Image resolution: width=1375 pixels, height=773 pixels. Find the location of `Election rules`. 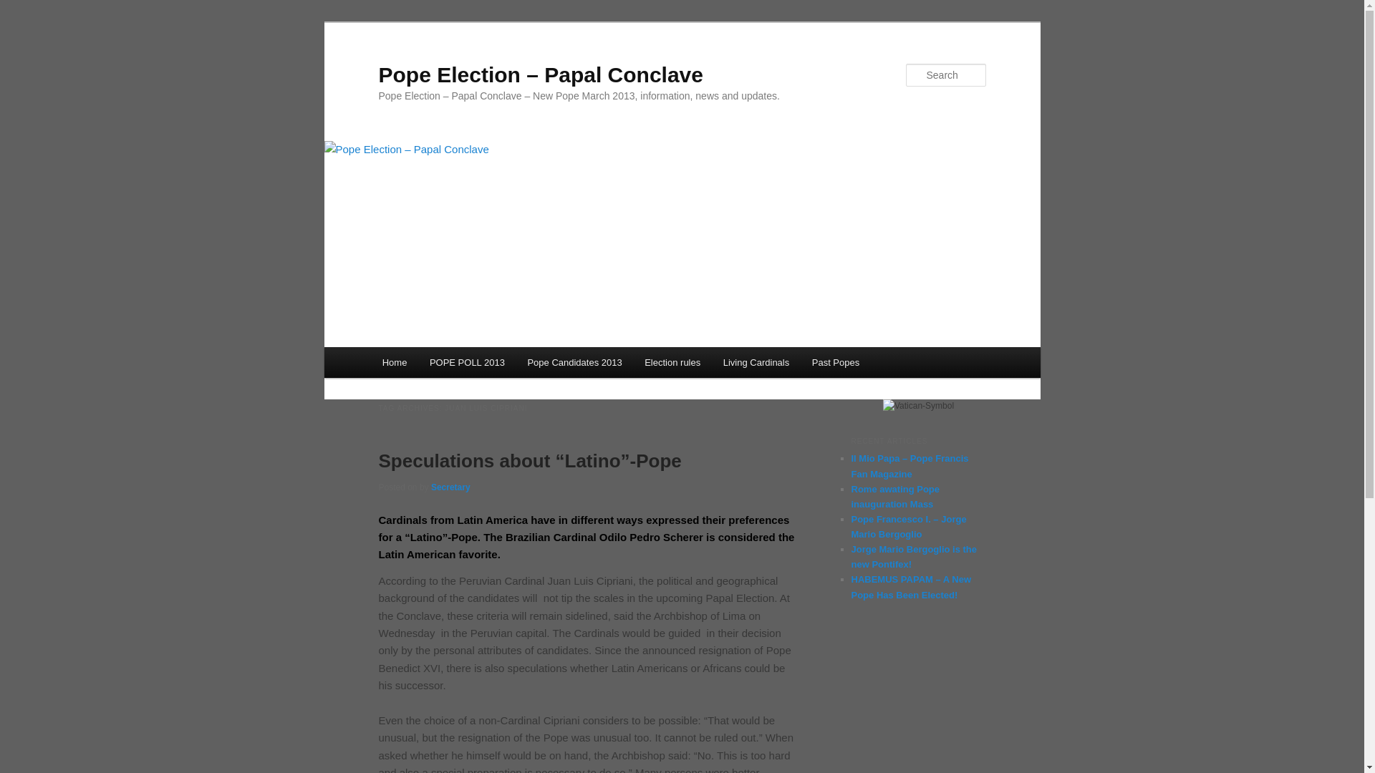

Election rules is located at coordinates (672, 362).